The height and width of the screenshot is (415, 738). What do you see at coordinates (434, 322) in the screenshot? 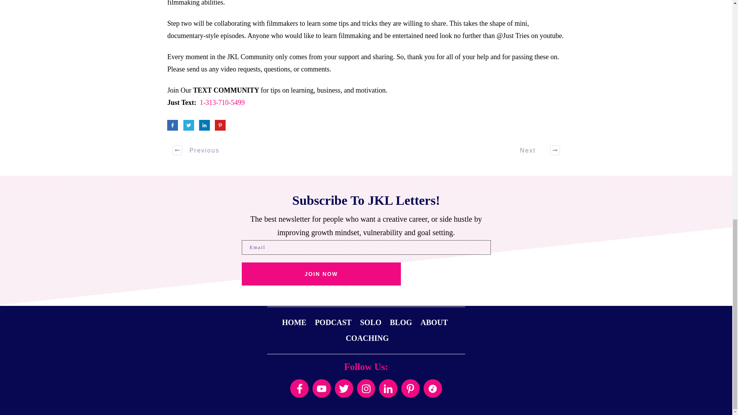
I see `ABOUT` at bounding box center [434, 322].